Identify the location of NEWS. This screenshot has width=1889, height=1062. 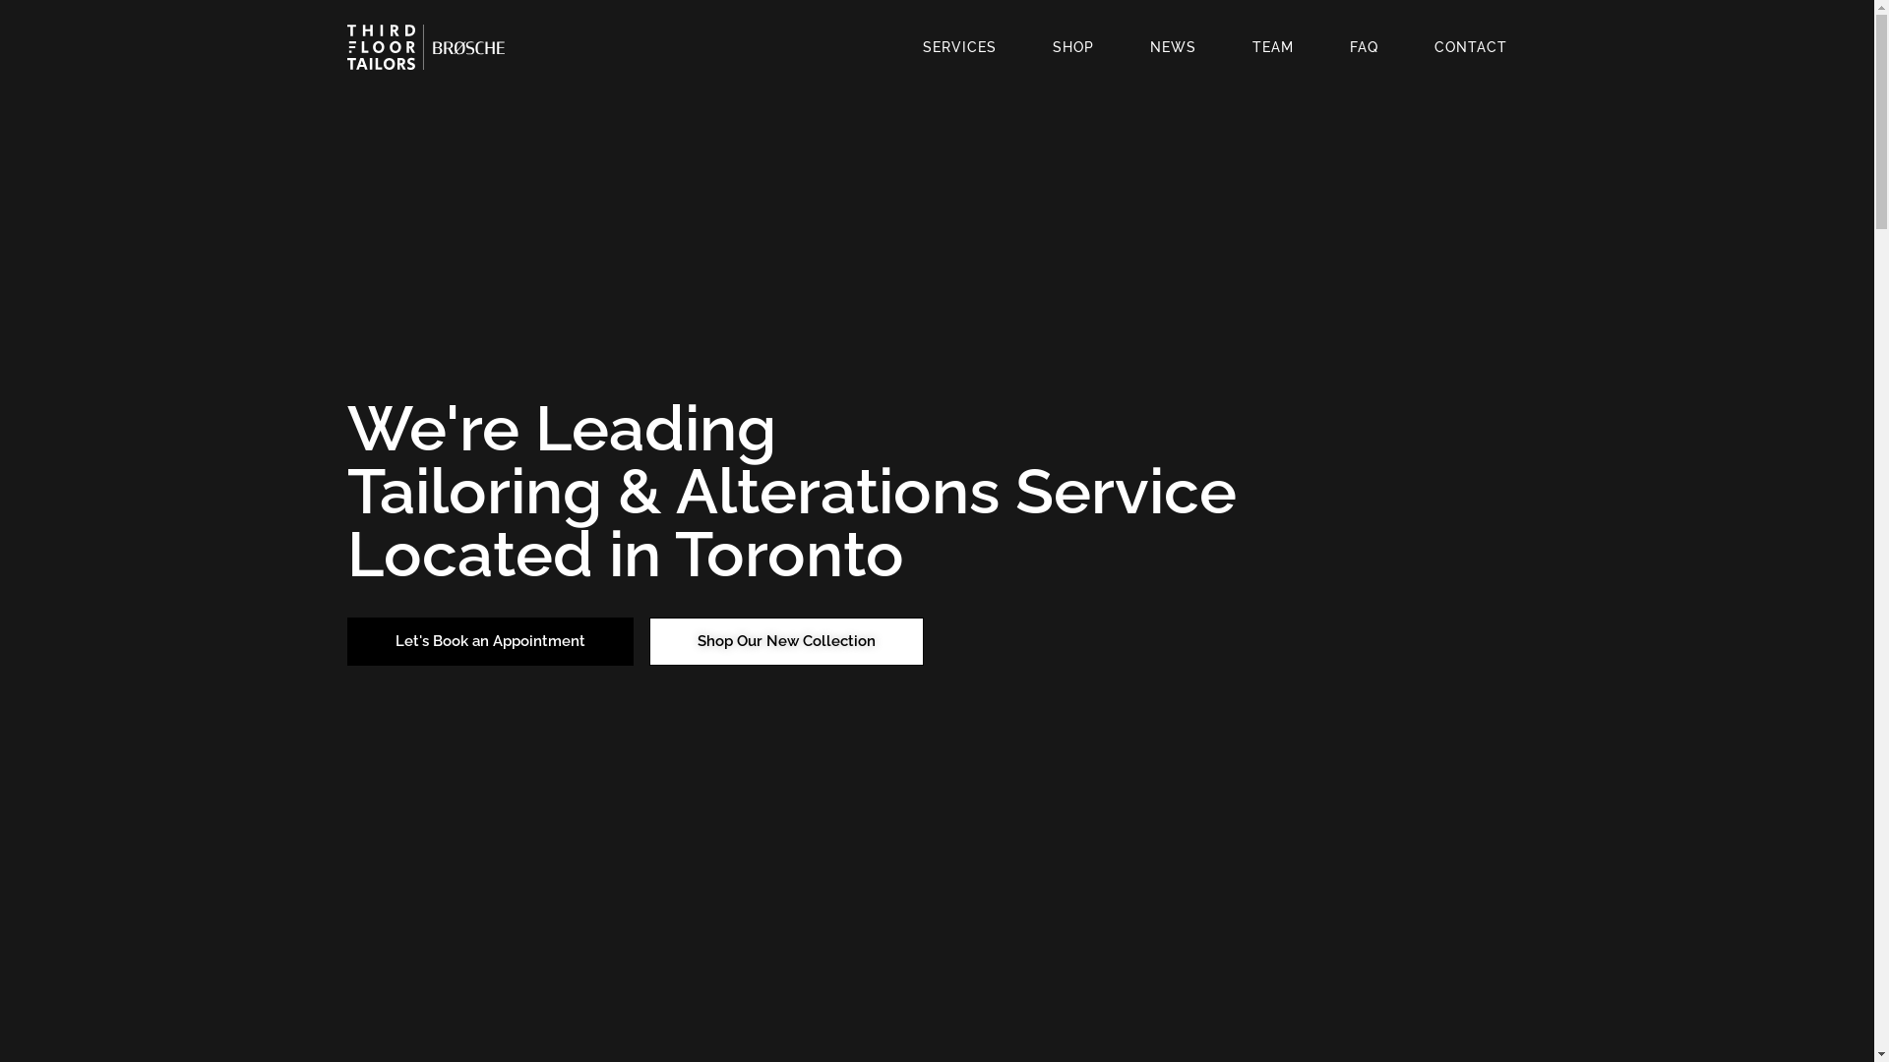
(1173, 47).